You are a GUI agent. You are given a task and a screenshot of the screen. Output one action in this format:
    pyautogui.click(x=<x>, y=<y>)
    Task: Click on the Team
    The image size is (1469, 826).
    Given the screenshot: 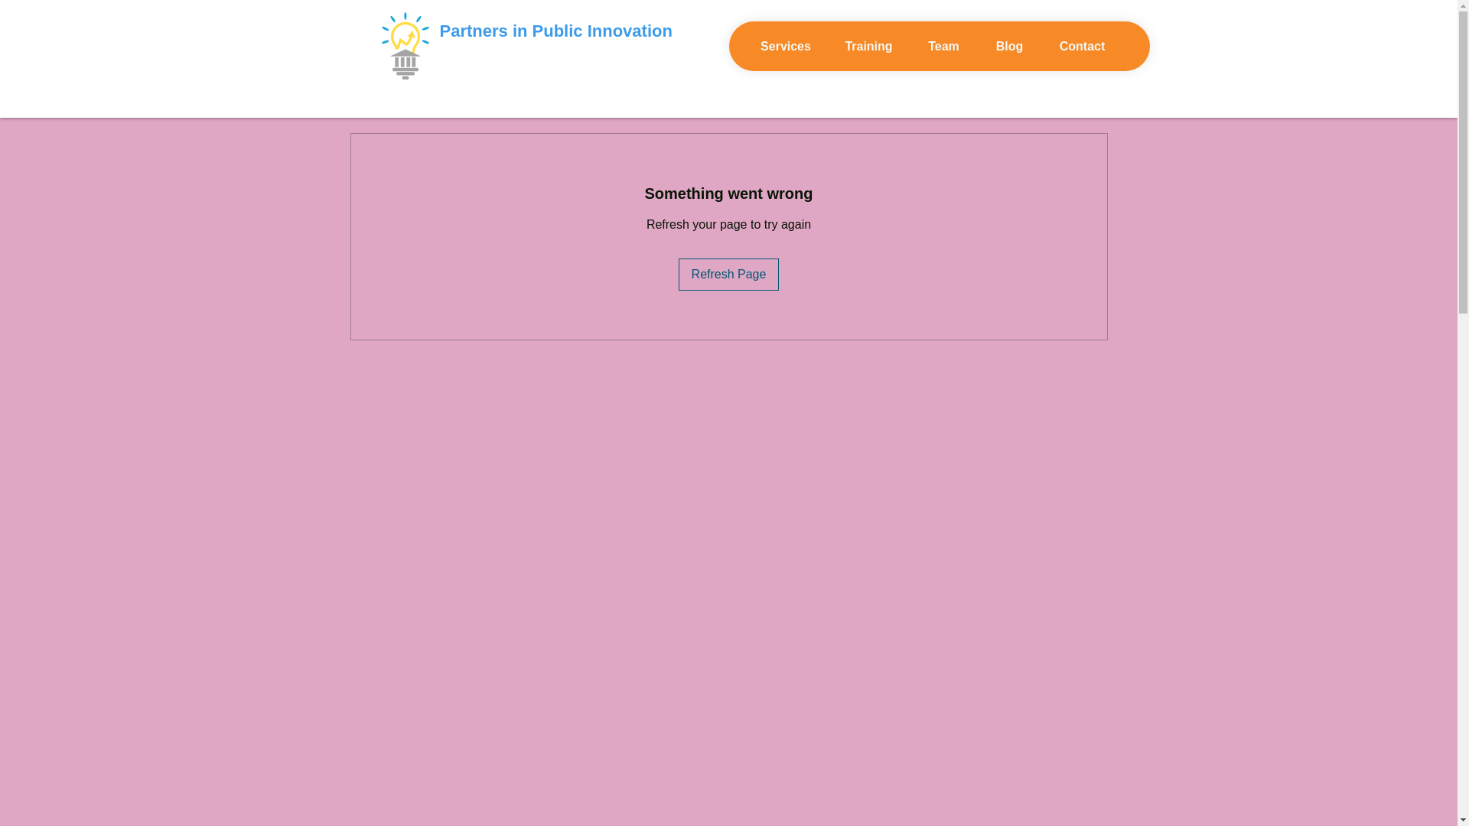 What is the action you would take?
    pyautogui.click(x=944, y=46)
    